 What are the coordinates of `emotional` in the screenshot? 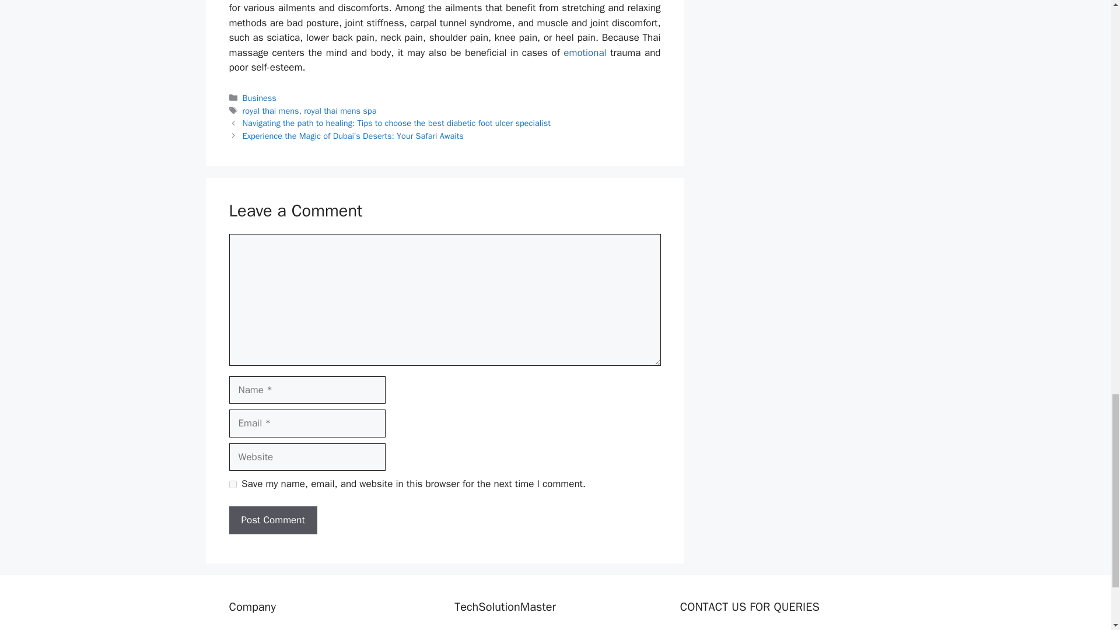 It's located at (583, 52).